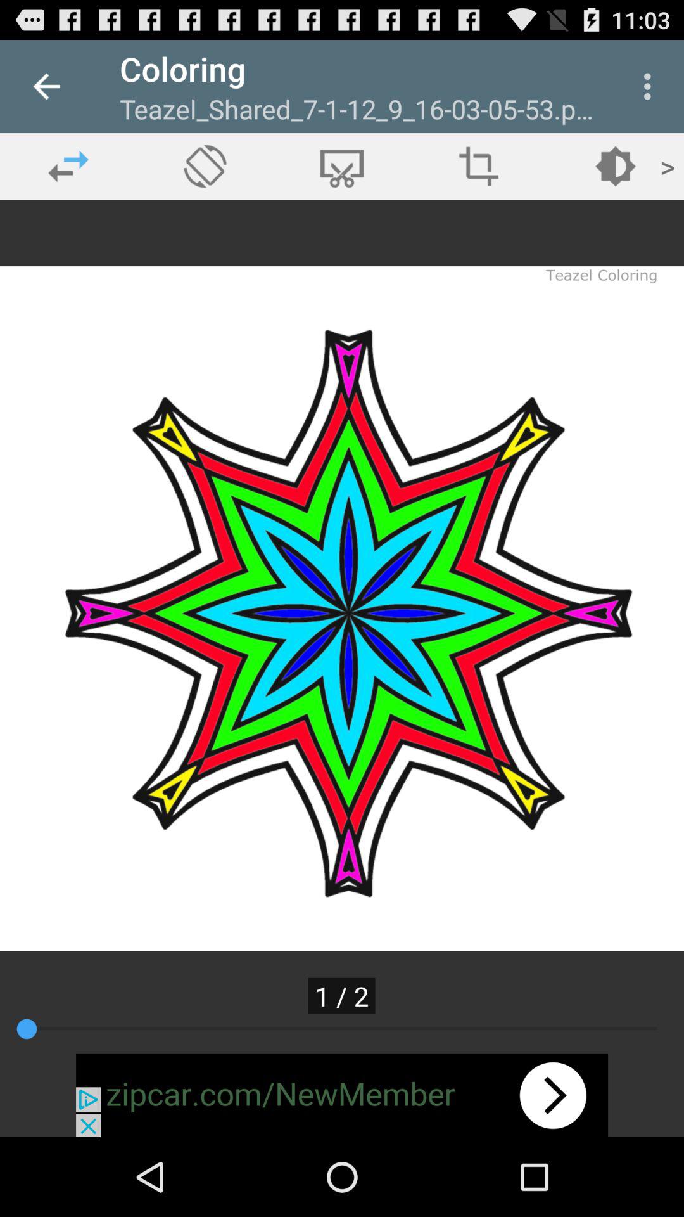  Describe the element at coordinates (342, 166) in the screenshot. I see `click the cut option` at that location.